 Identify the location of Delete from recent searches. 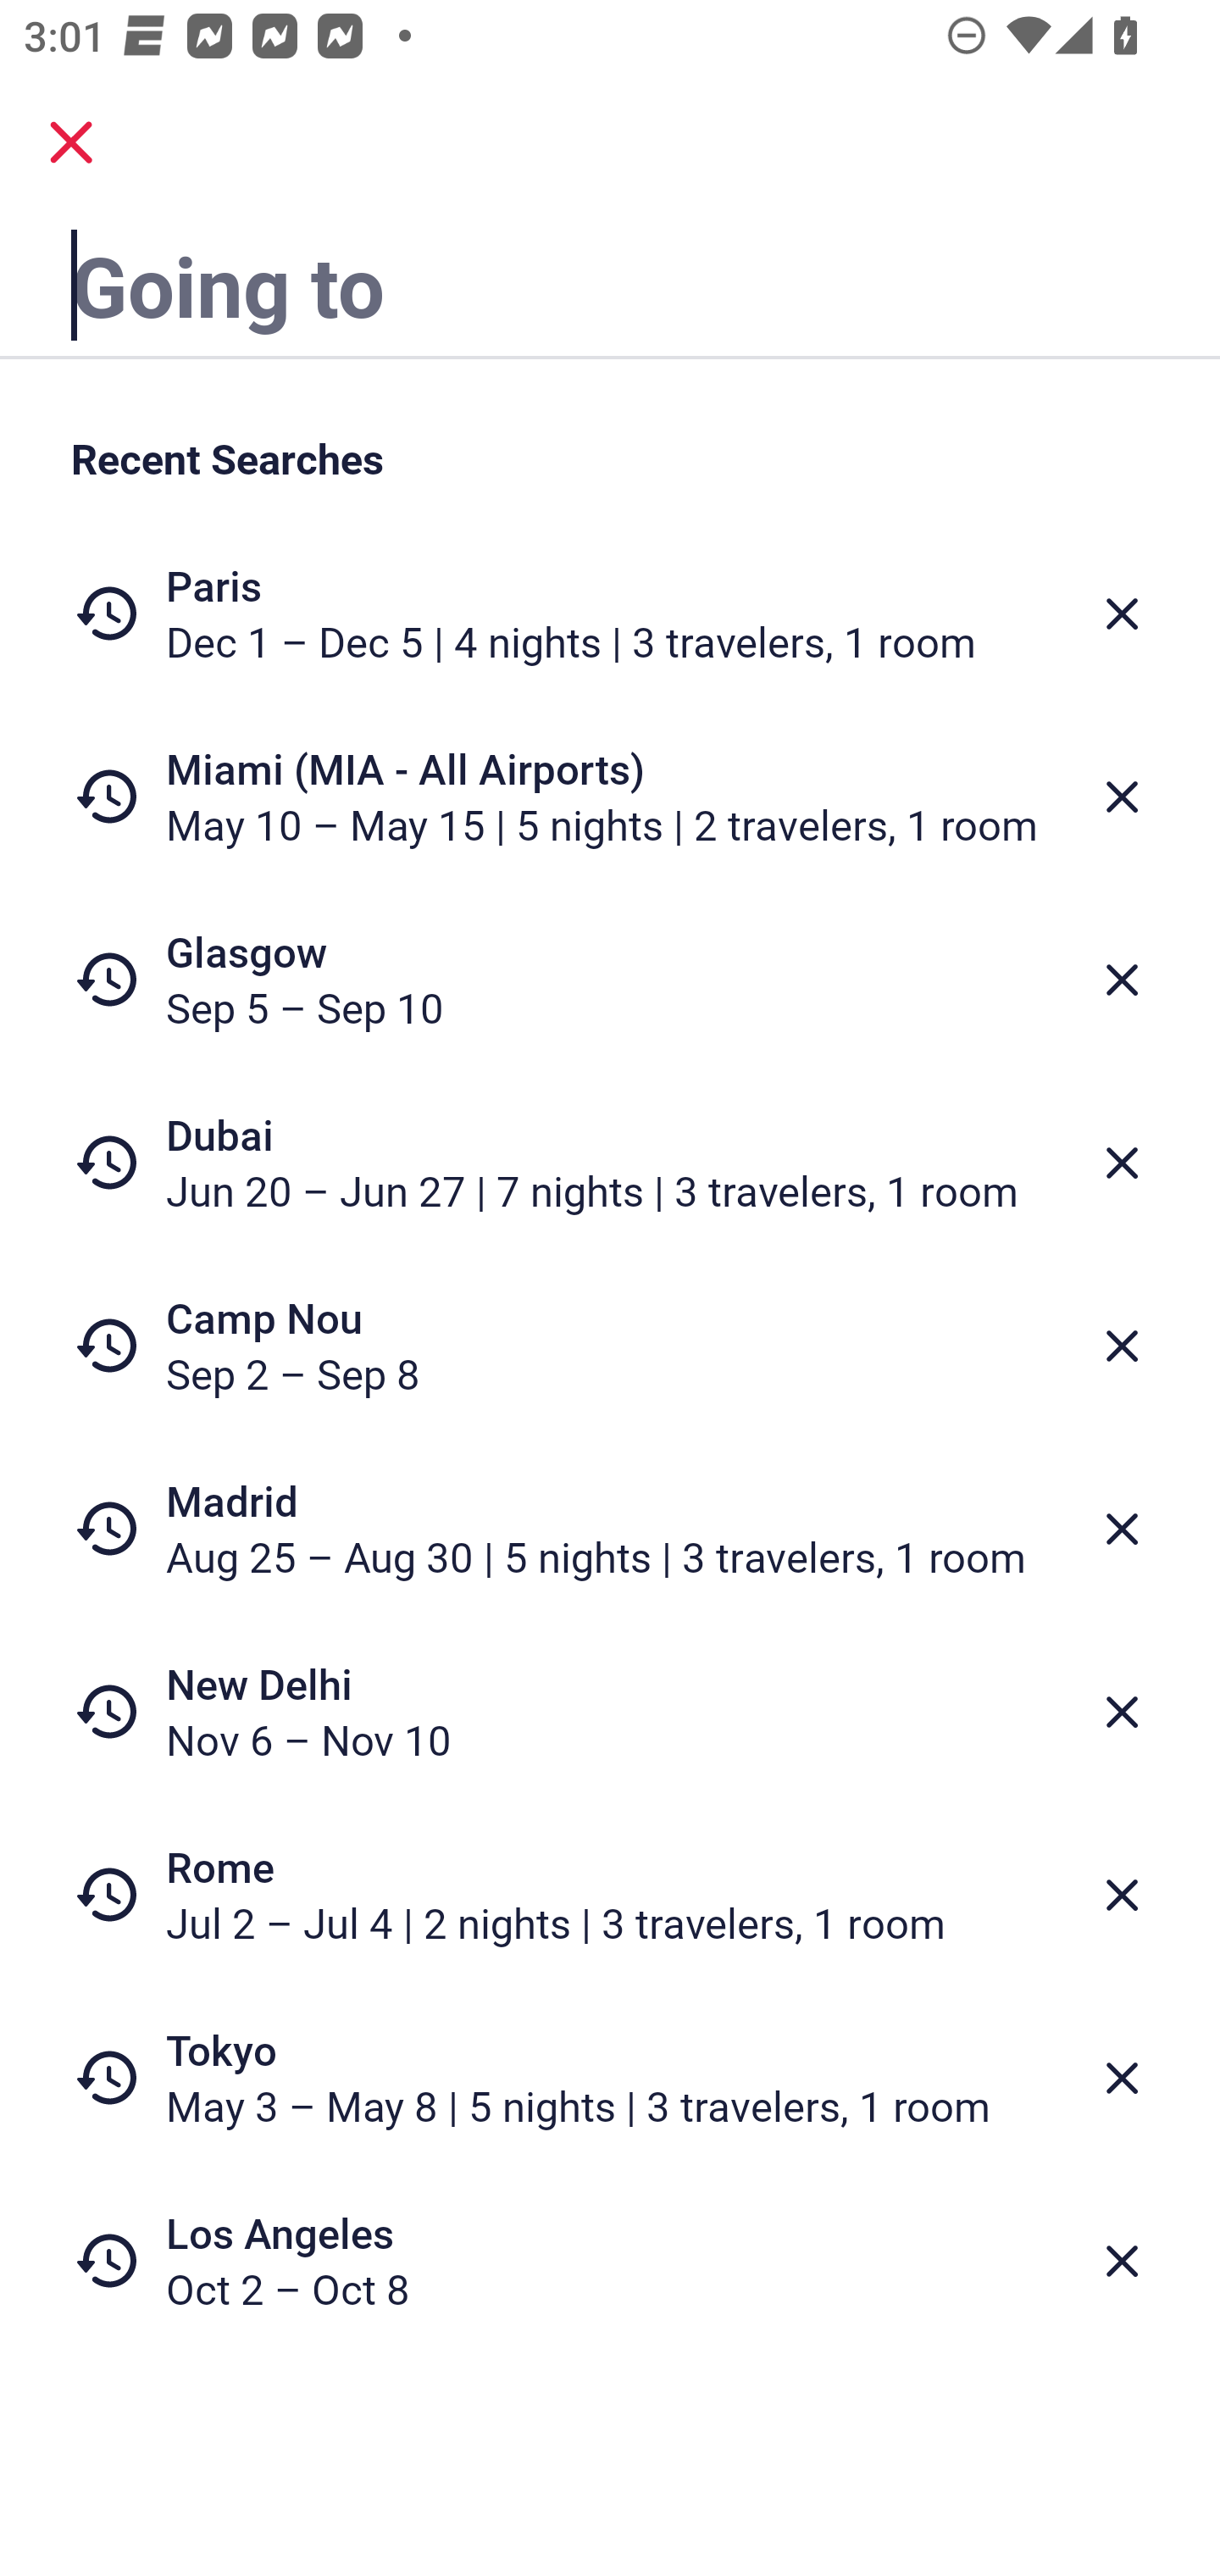
(1122, 2262).